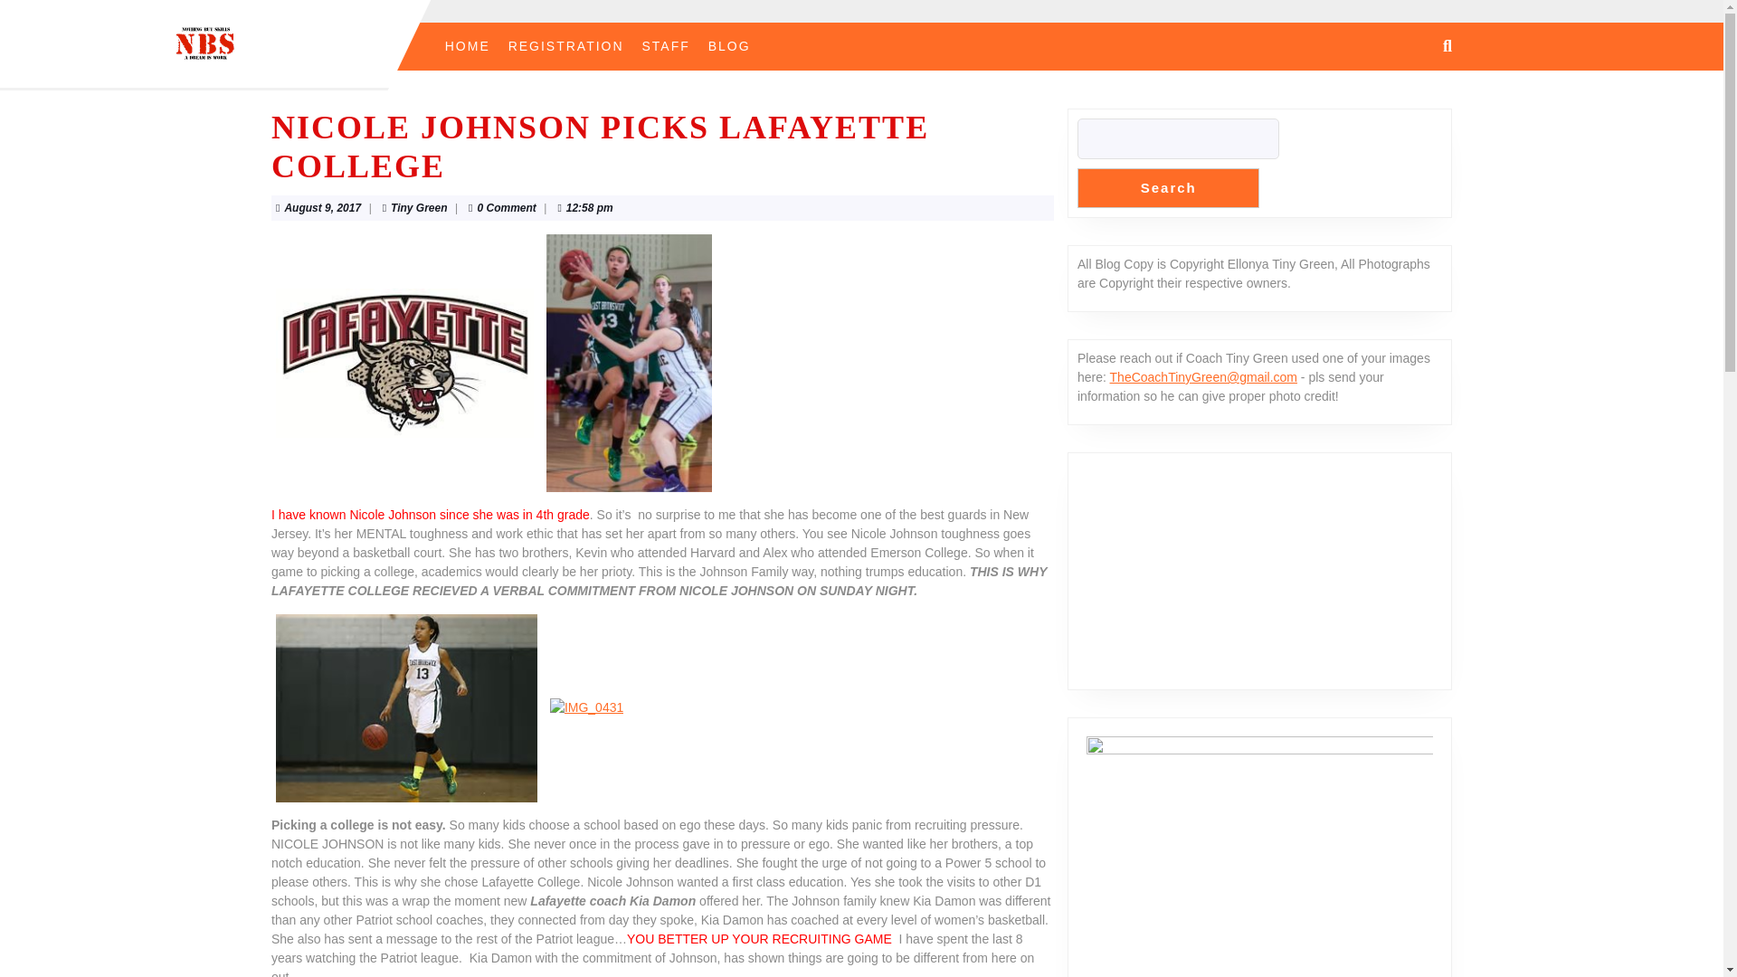 The width and height of the screenshot is (1737, 977). Describe the element at coordinates (729, 47) in the screenshot. I see `REGISTRATION` at that location.